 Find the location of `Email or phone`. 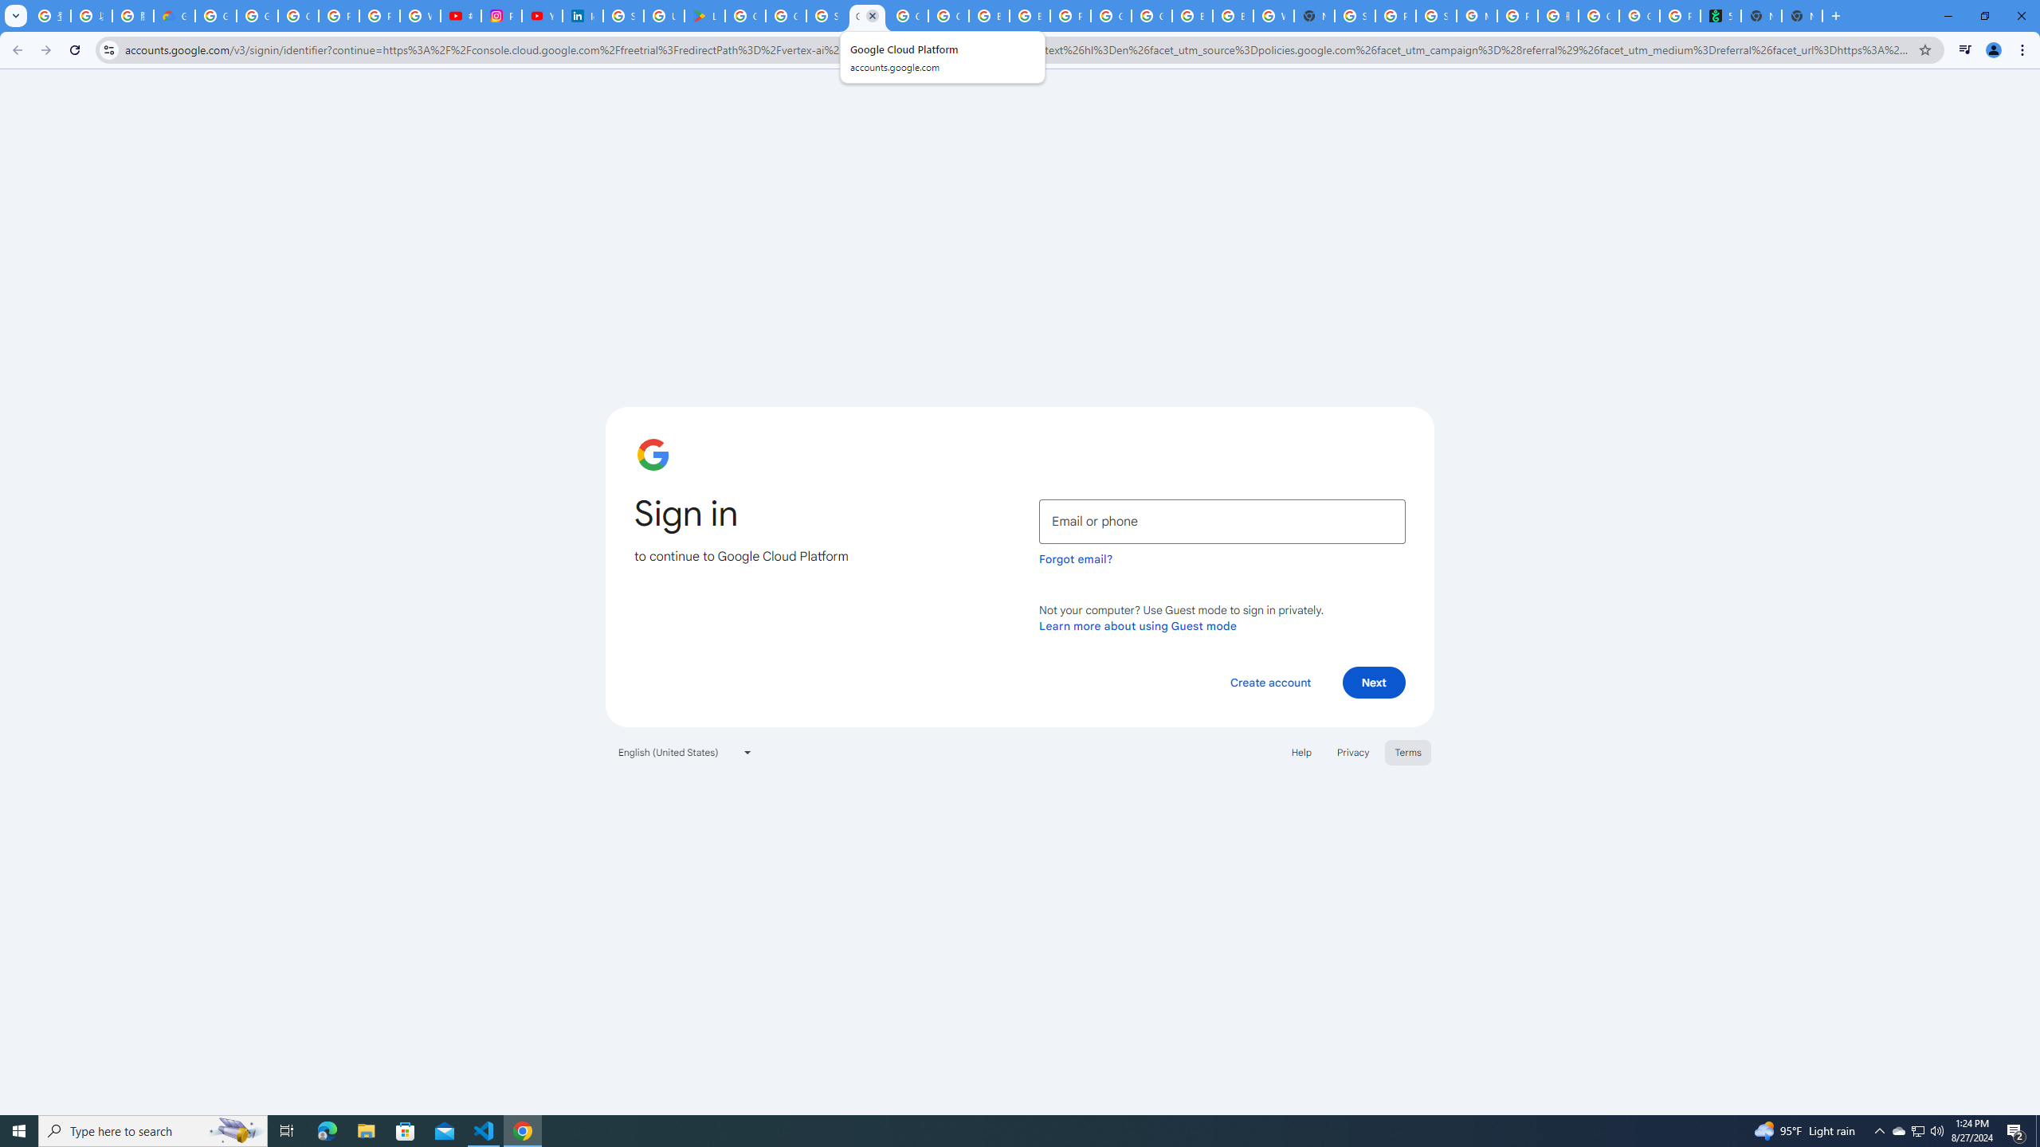

Email or phone is located at coordinates (1222, 521).